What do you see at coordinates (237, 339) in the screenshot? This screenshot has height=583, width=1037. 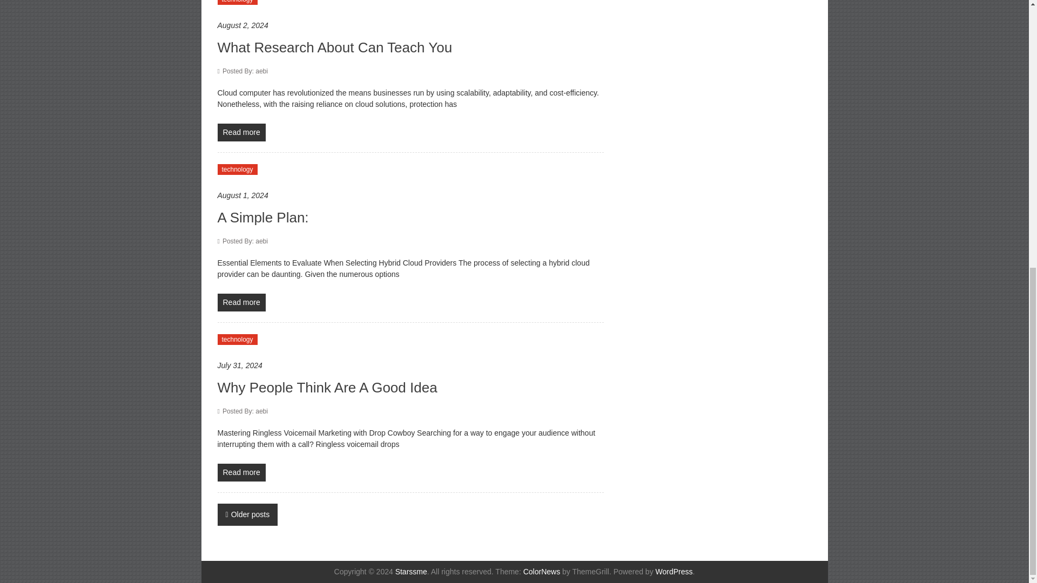 I see `technology` at bounding box center [237, 339].